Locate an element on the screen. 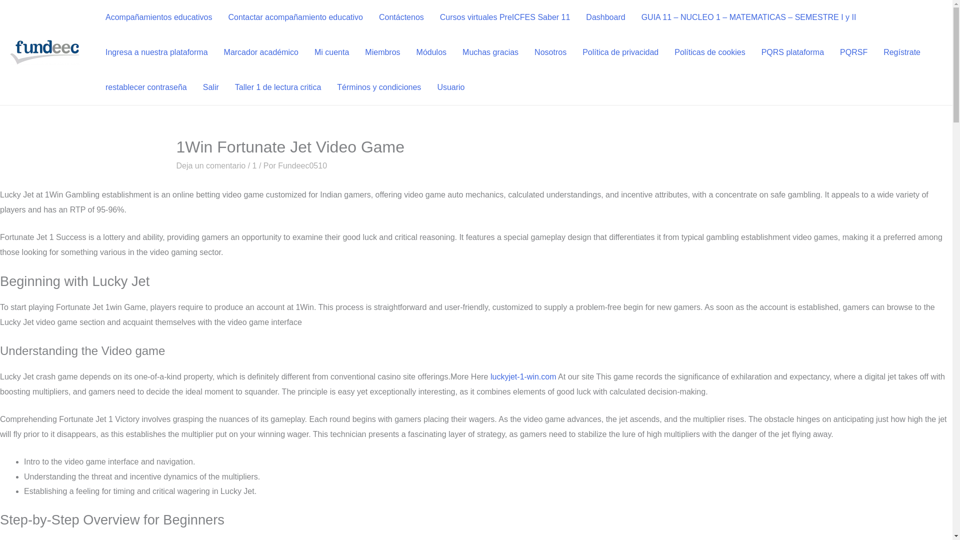 The image size is (960, 540). Miembros is located at coordinates (382, 52).